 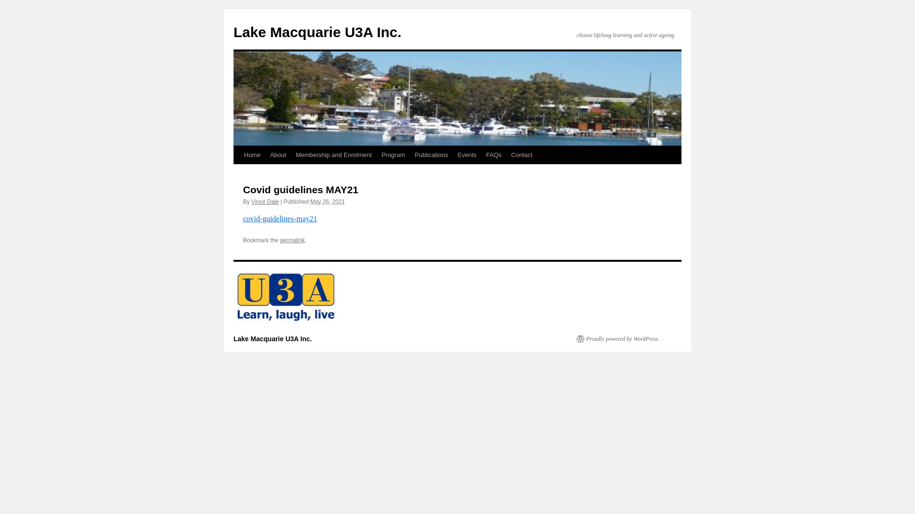 What do you see at coordinates (265, 202) in the screenshot?
I see `Vince Dale` at bounding box center [265, 202].